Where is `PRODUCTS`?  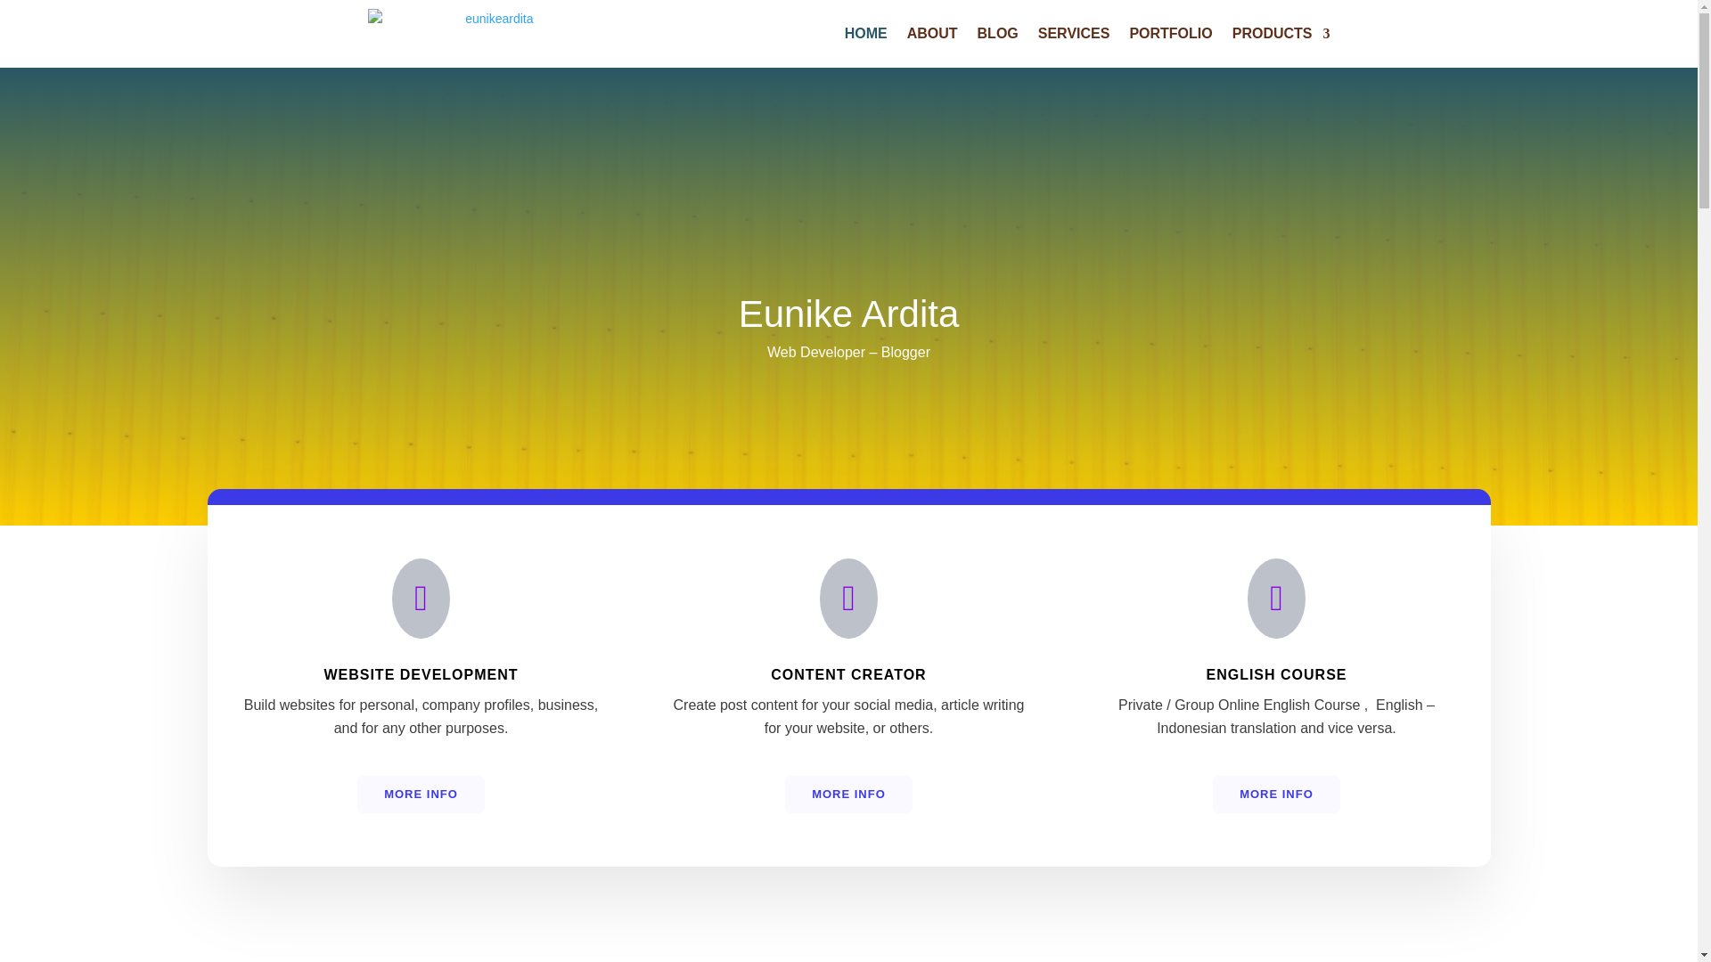 PRODUCTS is located at coordinates (1281, 34).